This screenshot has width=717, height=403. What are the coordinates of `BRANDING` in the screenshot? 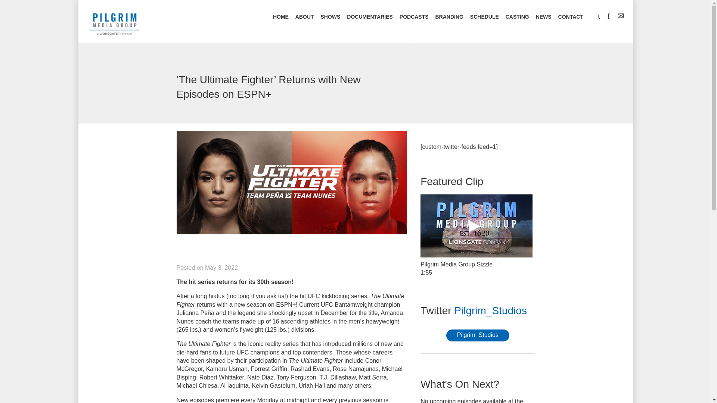 It's located at (449, 17).